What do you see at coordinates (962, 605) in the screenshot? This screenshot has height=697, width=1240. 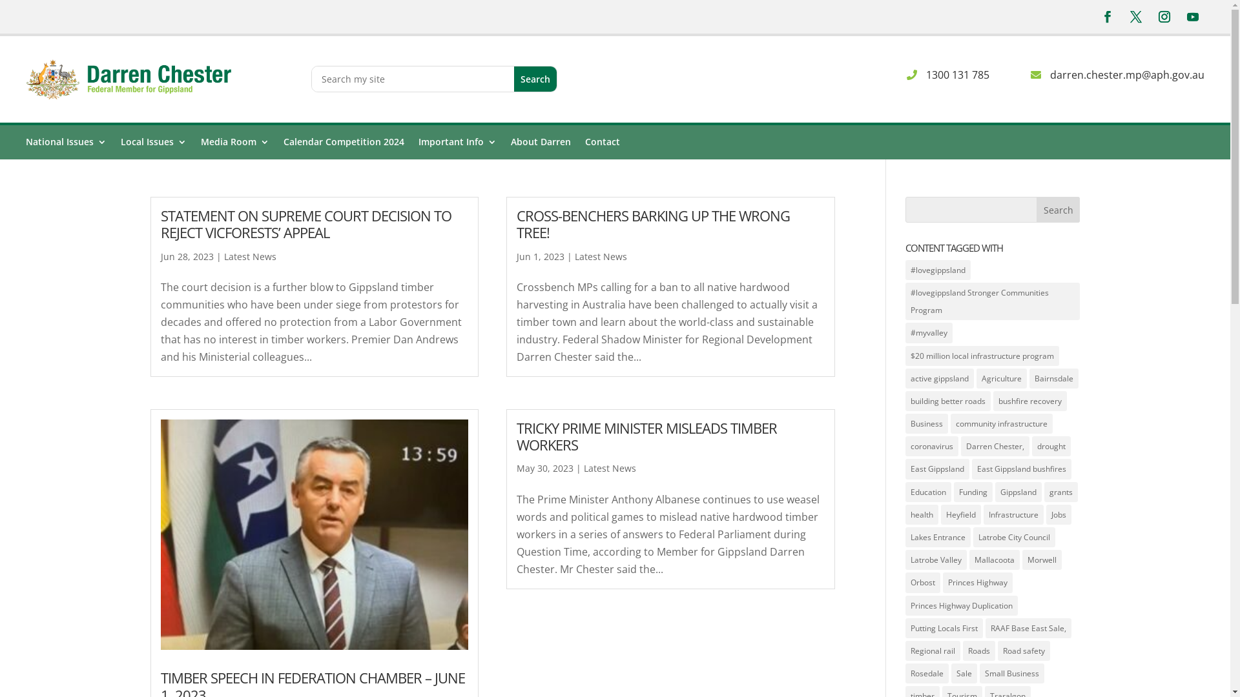 I see `Princes Highway Duplication` at bounding box center [962, 605].